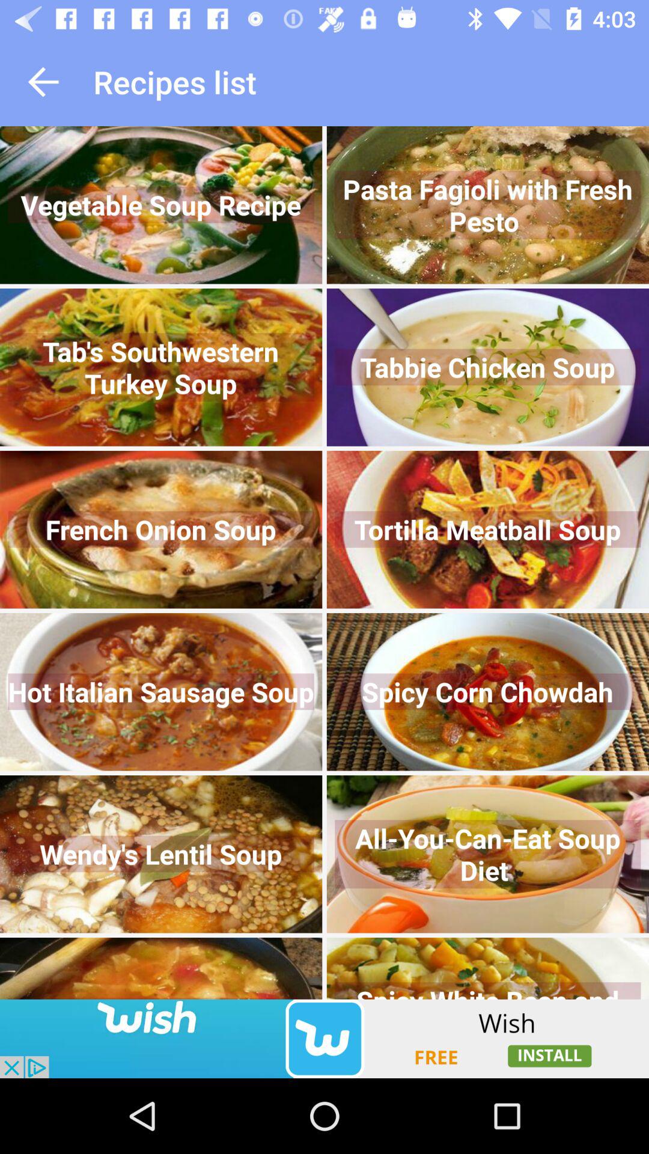 This screenshot has height=1154, width=649. I want to click on advertisement, so click(324, 1039).